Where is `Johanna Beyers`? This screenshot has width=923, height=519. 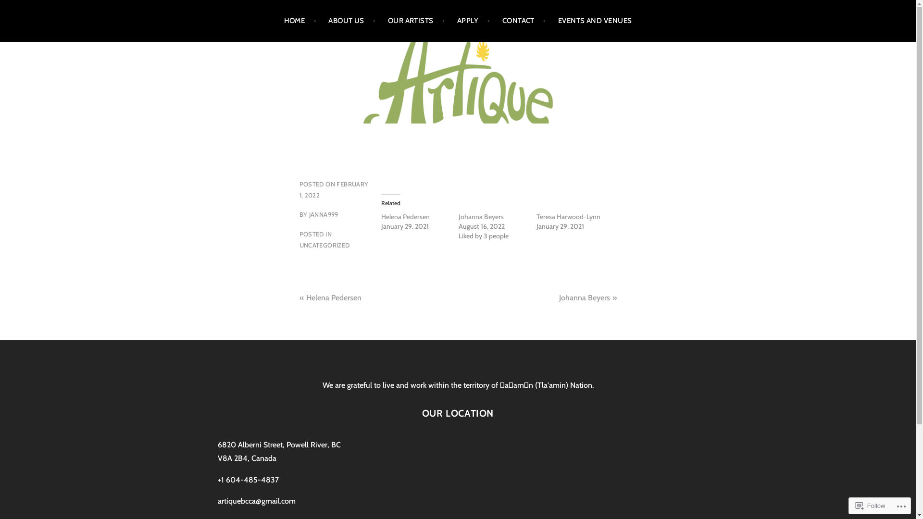 Johanna Beyers is located at coordinates (584, 298).